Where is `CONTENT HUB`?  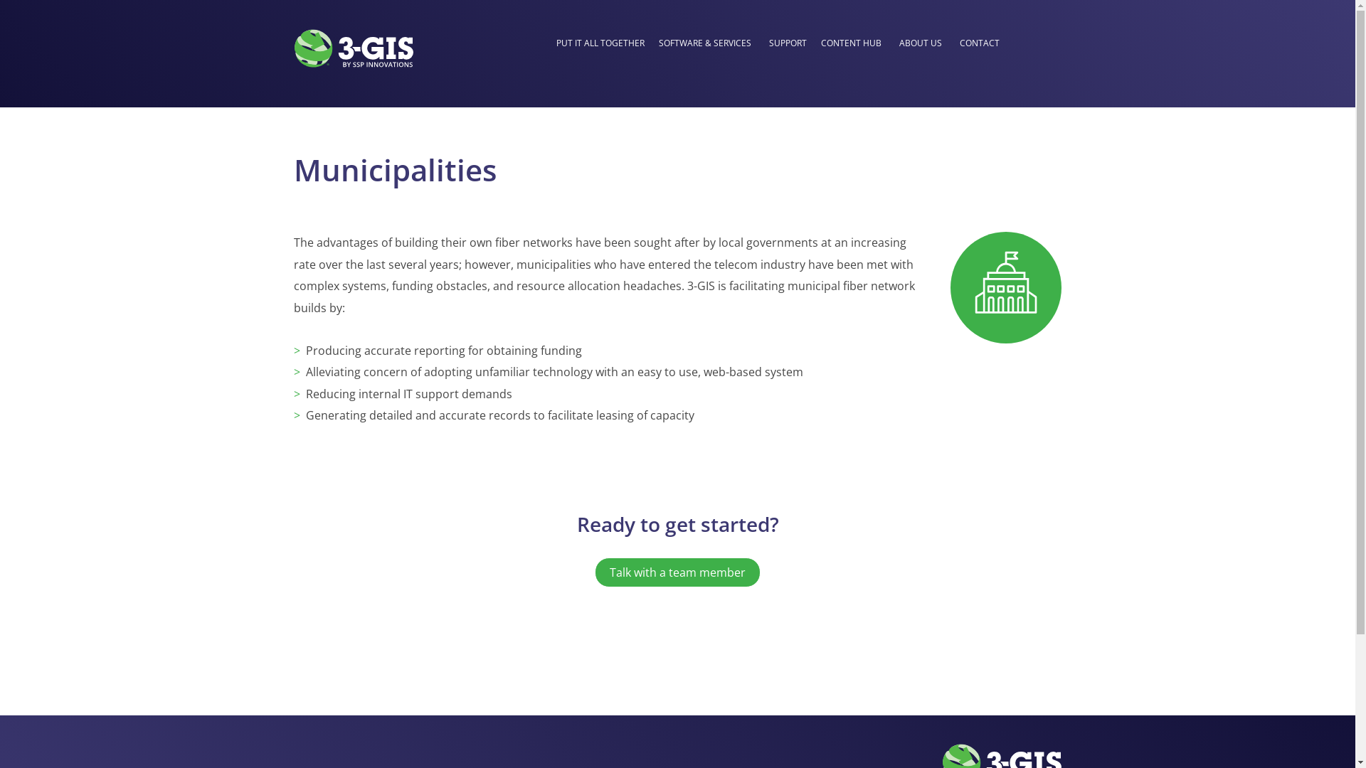 CONTENT HUB is located at coordinates (851, 44).